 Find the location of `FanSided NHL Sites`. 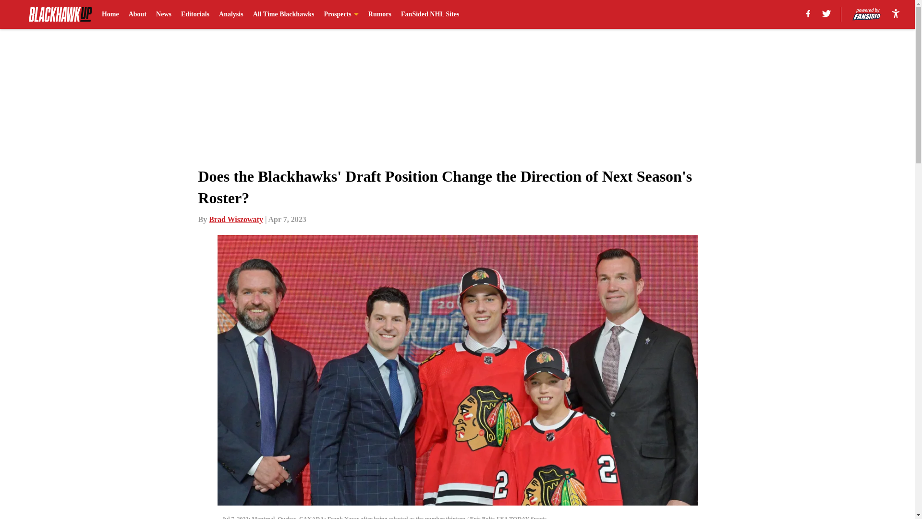

FanSided NHL Sites is located at coordinates (430, 14).